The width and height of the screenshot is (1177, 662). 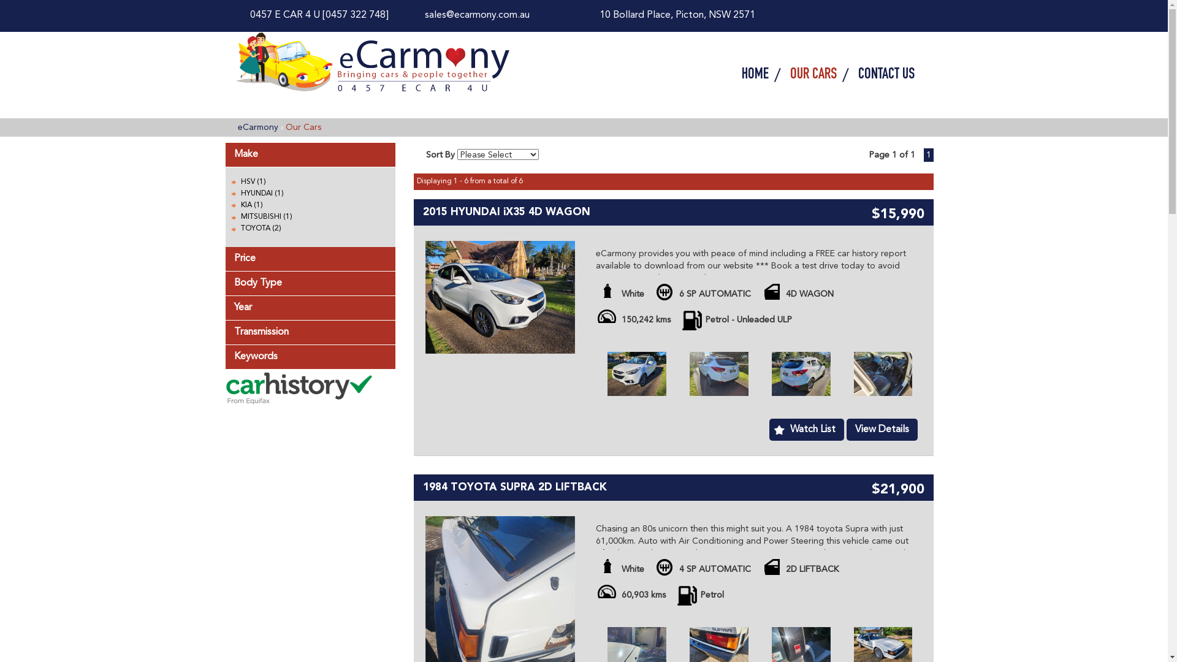 I want to click on Watch List, so click(x=807, y=430).